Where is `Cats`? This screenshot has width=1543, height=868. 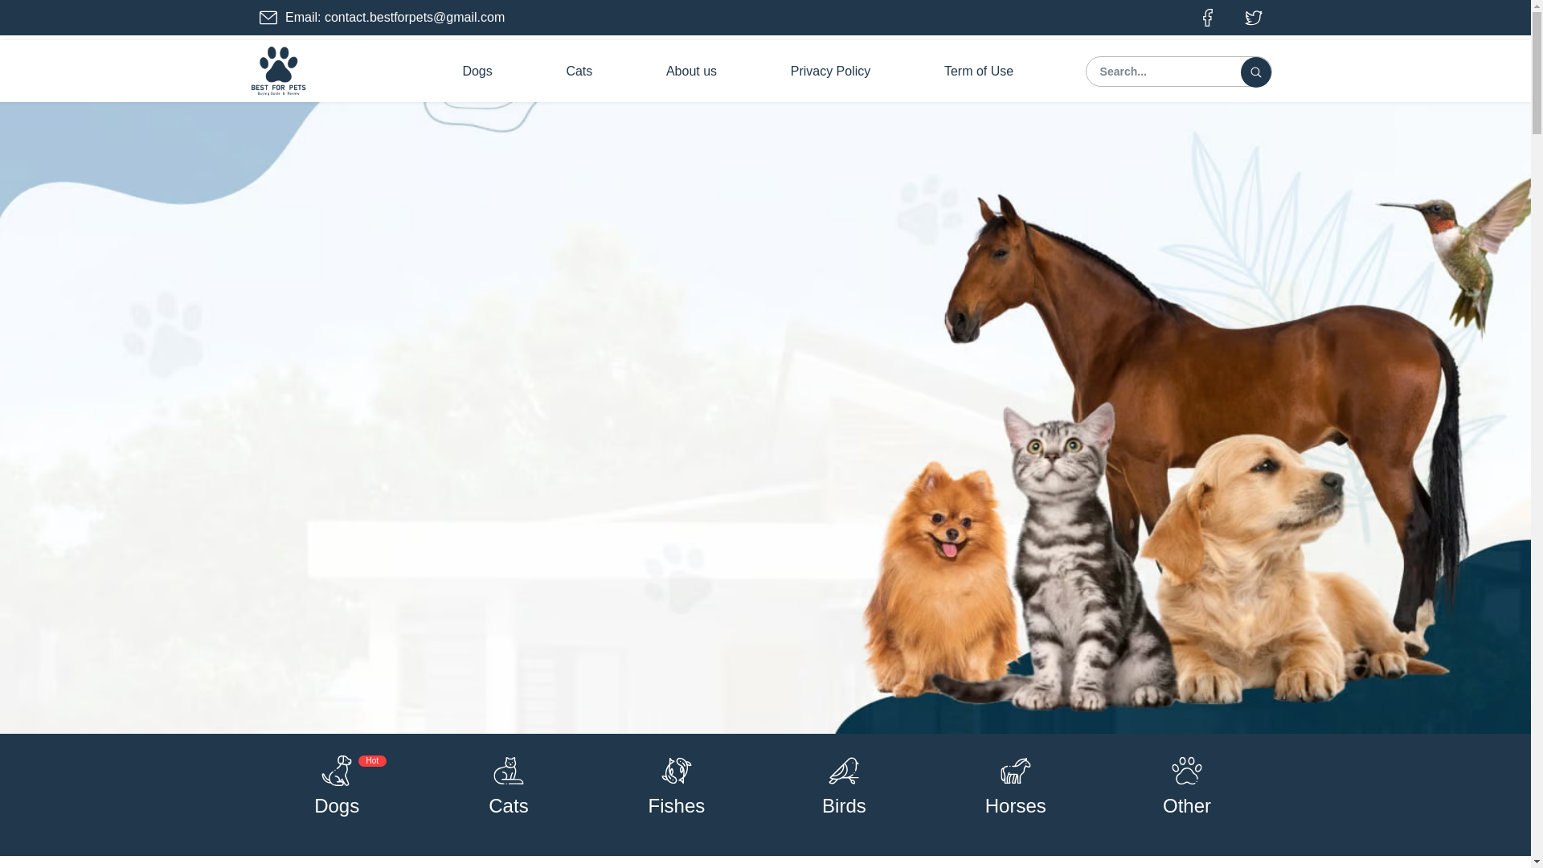 Cats is located at coordinates (508, 805).